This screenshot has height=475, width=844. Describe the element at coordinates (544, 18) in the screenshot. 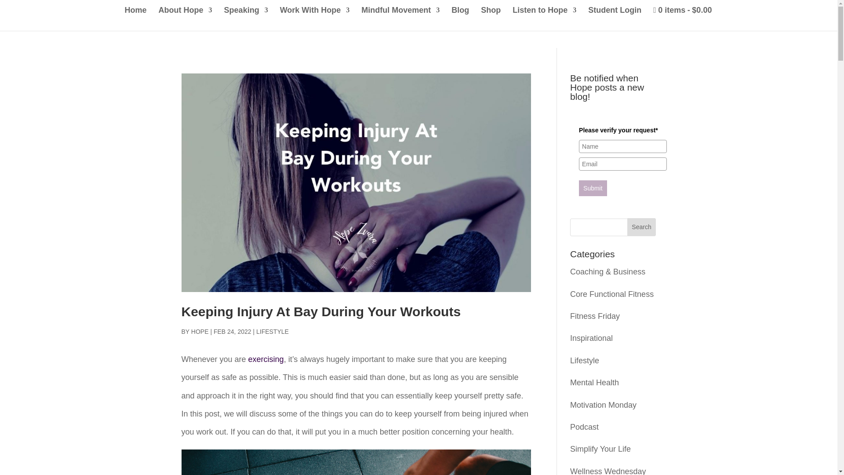

I see `Listen to Hope` at that location.